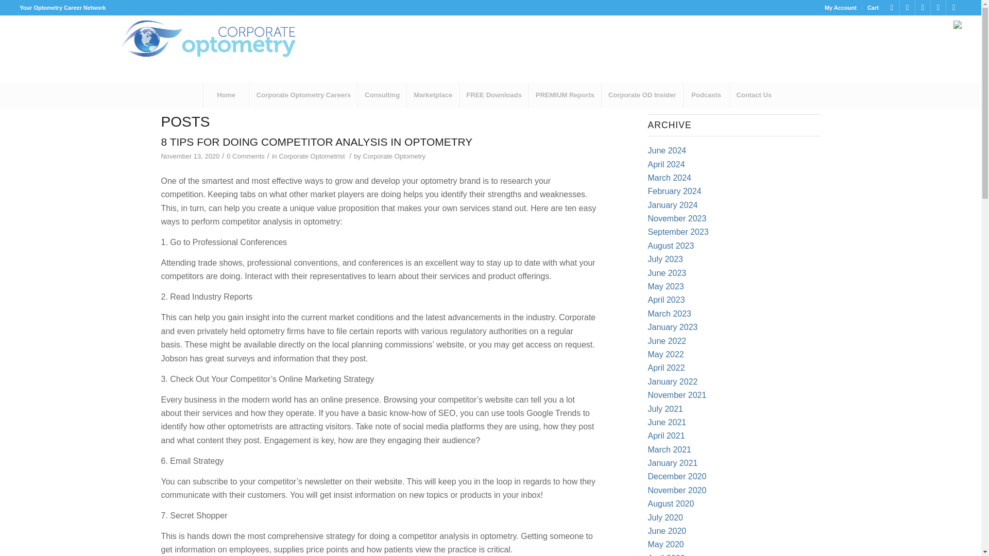 The width and height of the screenshot is (989, 556). Describe the element at coordinates (316, 142) in the screenshot. I see `8 TIPS FOR DOING COMPETITOR ANALYSIS IN OPTOMETRY` at that location.